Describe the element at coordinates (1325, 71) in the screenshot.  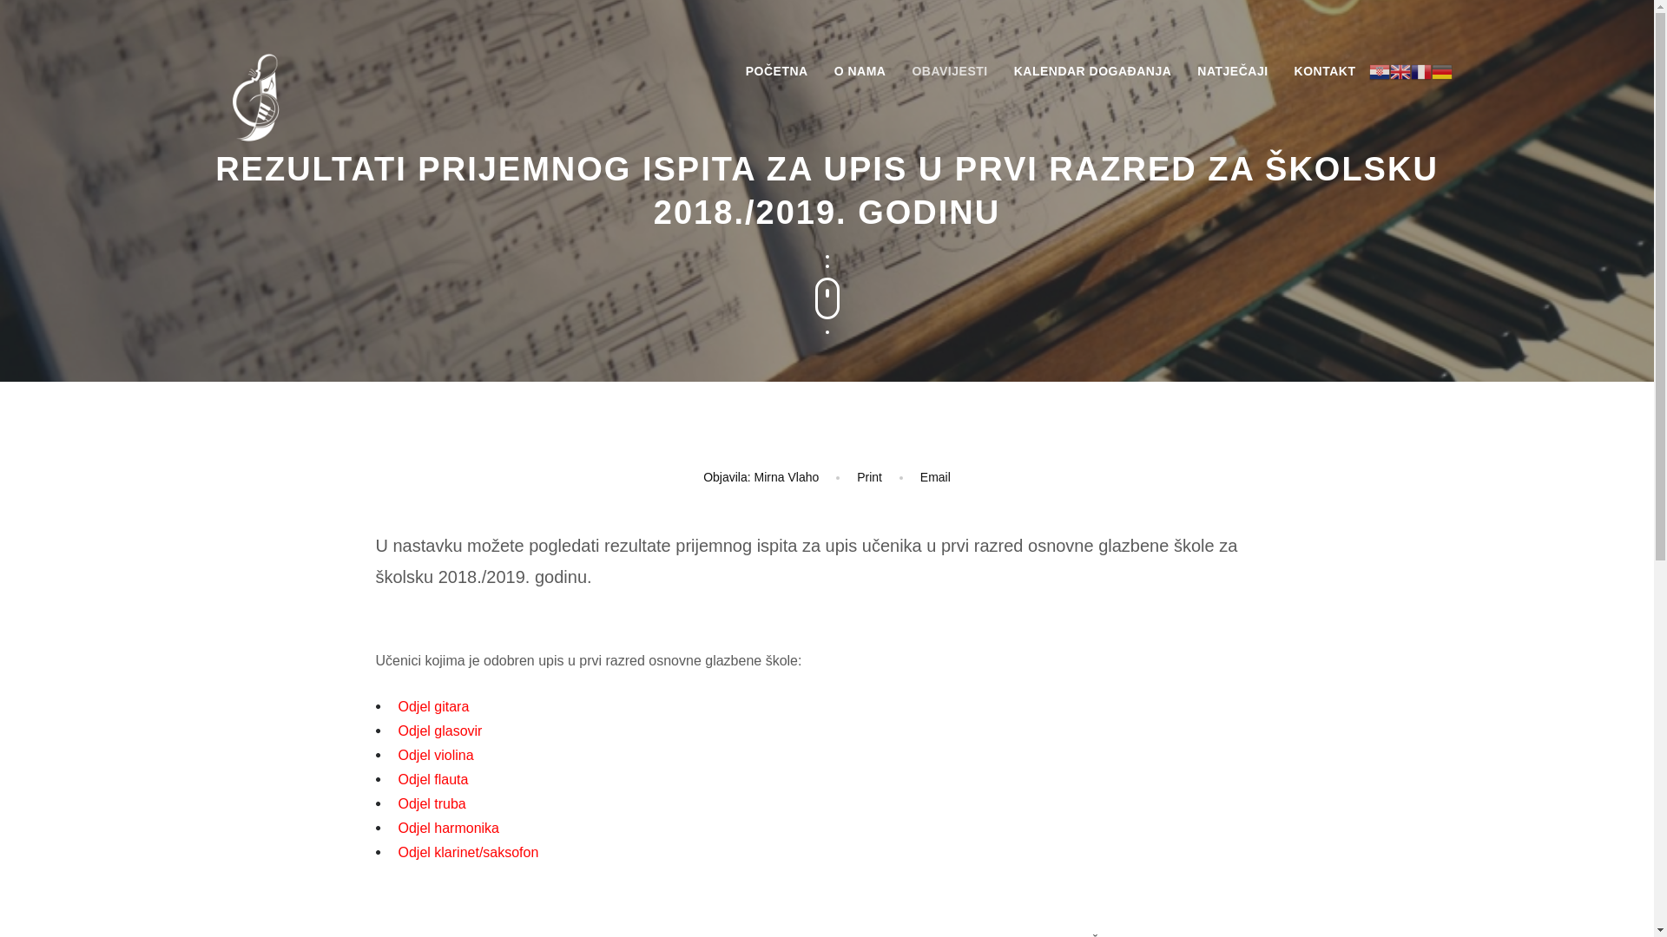
I see `KONTAKT` at that location.